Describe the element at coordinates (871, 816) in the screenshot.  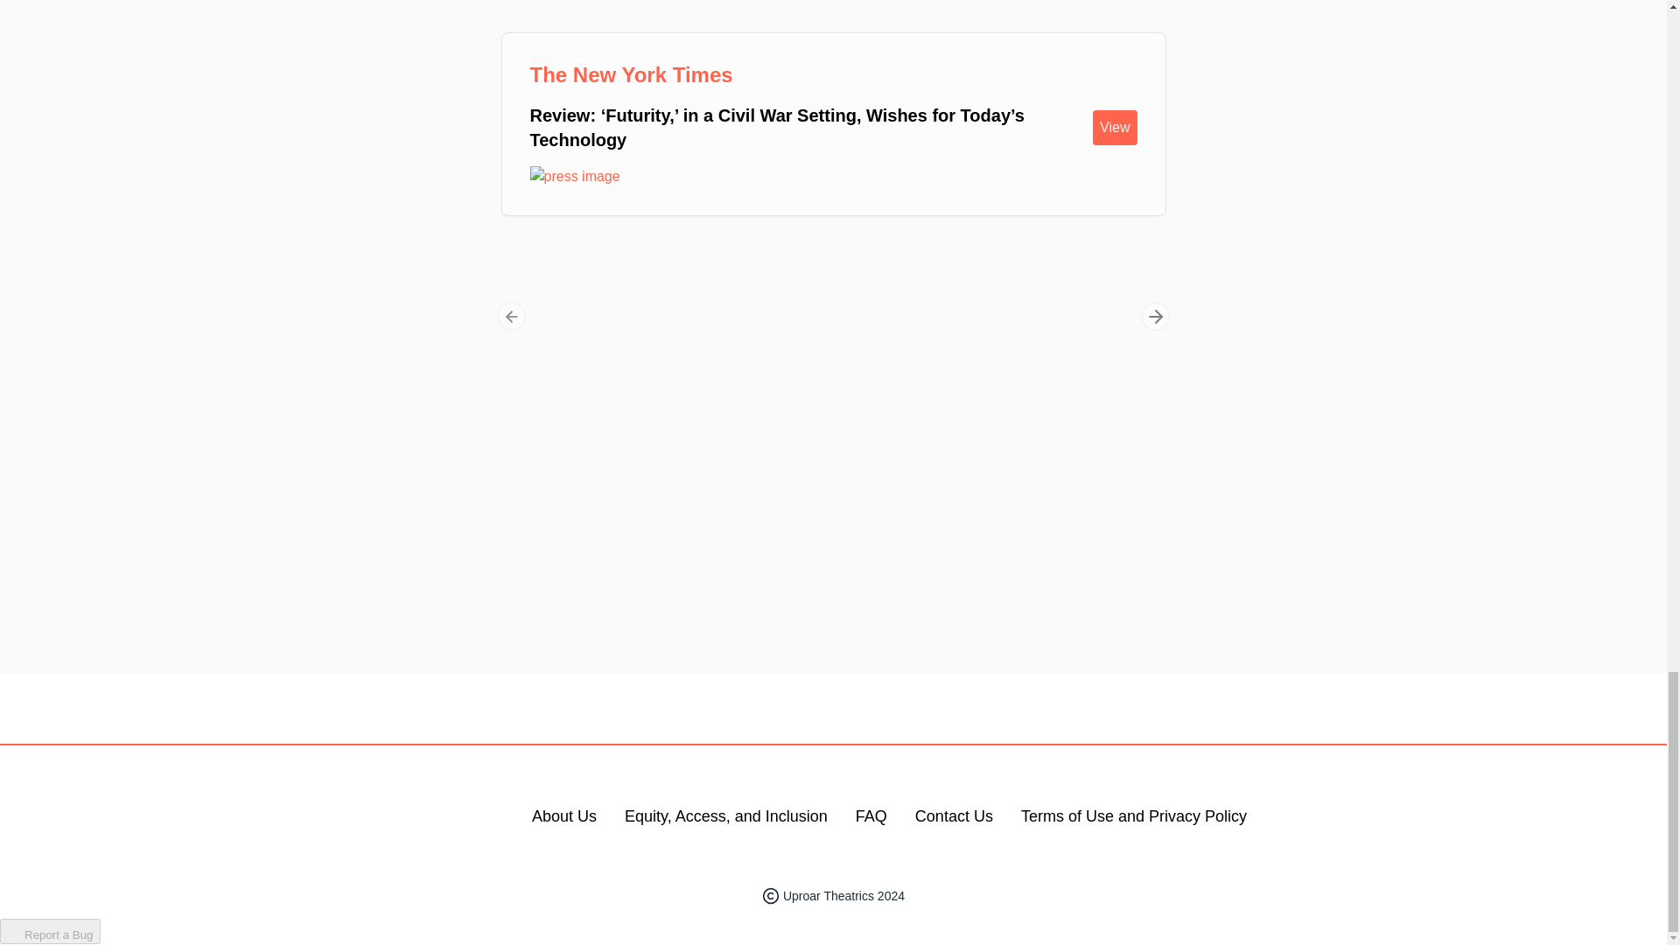
I see `FAQ` at that location.